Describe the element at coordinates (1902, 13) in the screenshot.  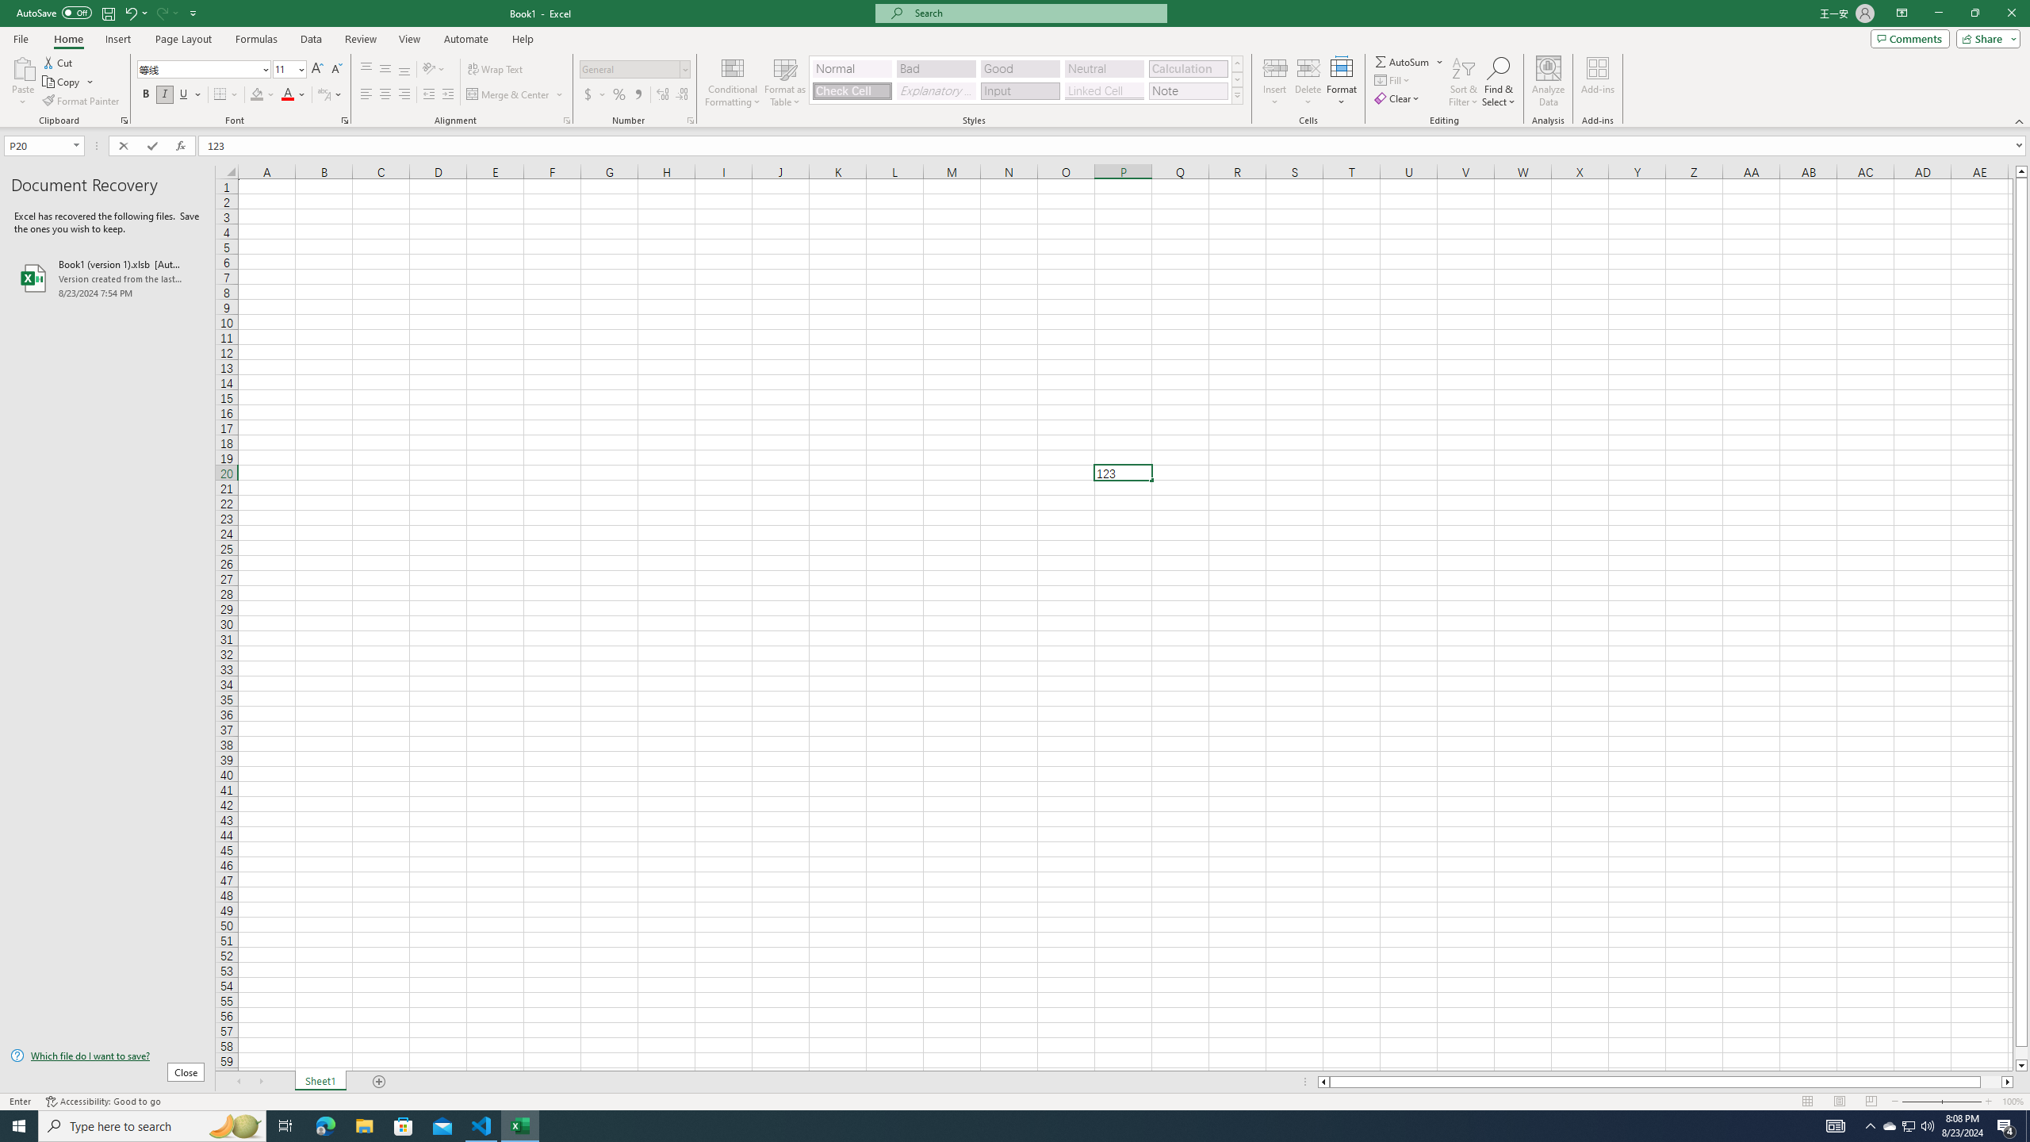
I see `Ribbon Display Options` at that location.